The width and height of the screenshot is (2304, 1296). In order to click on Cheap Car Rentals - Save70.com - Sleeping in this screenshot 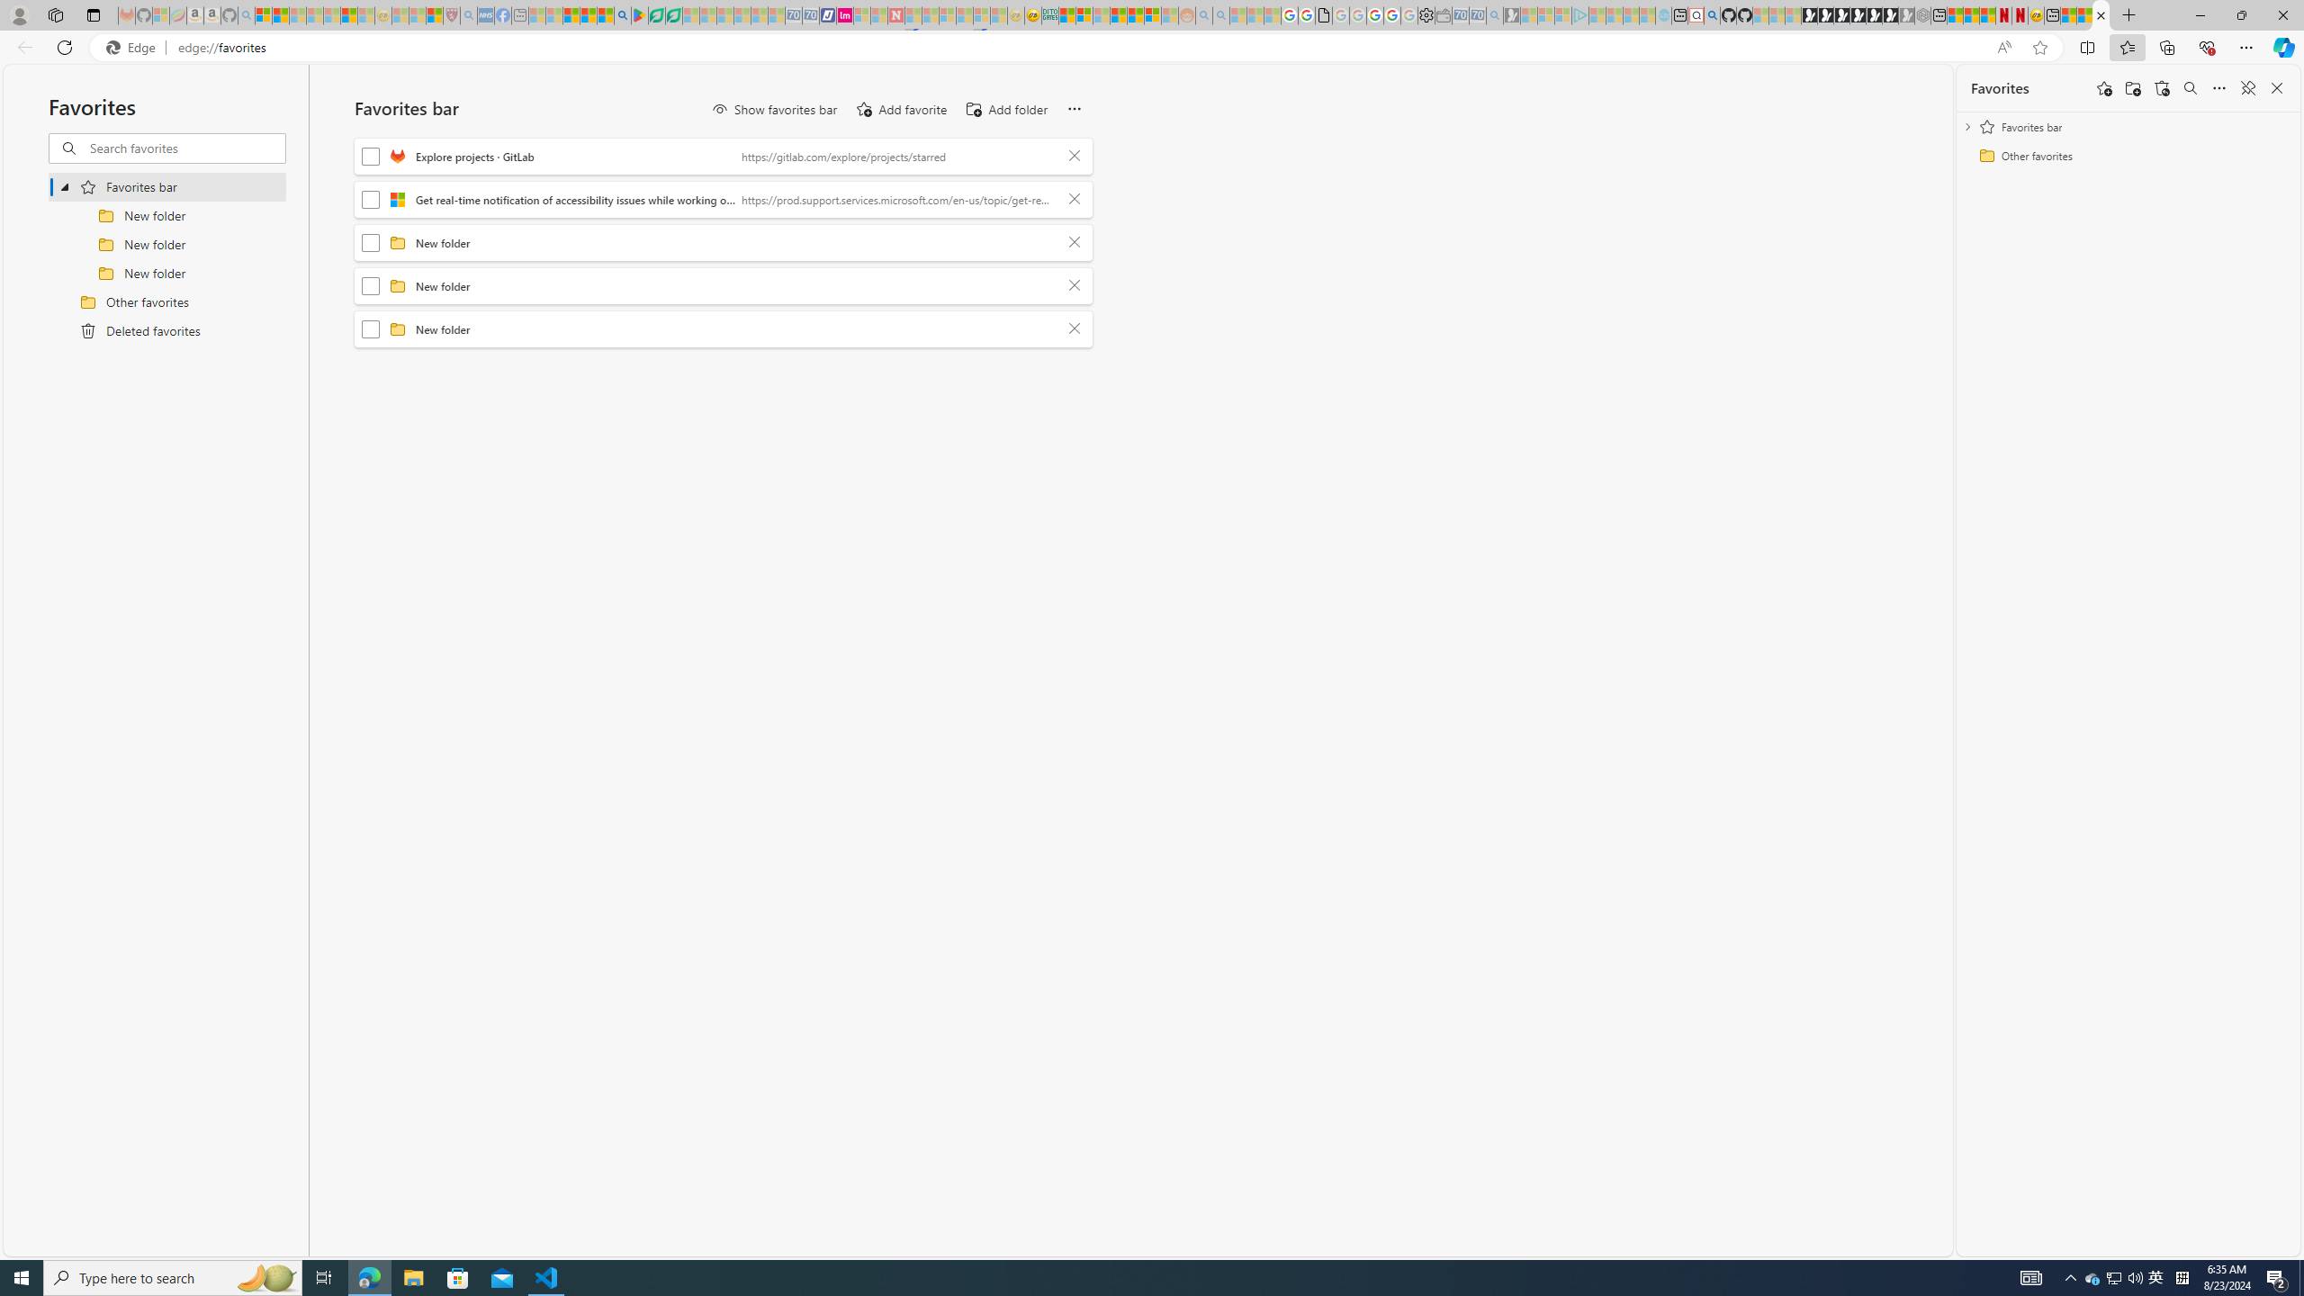, I will do `click(1476, 15)`.